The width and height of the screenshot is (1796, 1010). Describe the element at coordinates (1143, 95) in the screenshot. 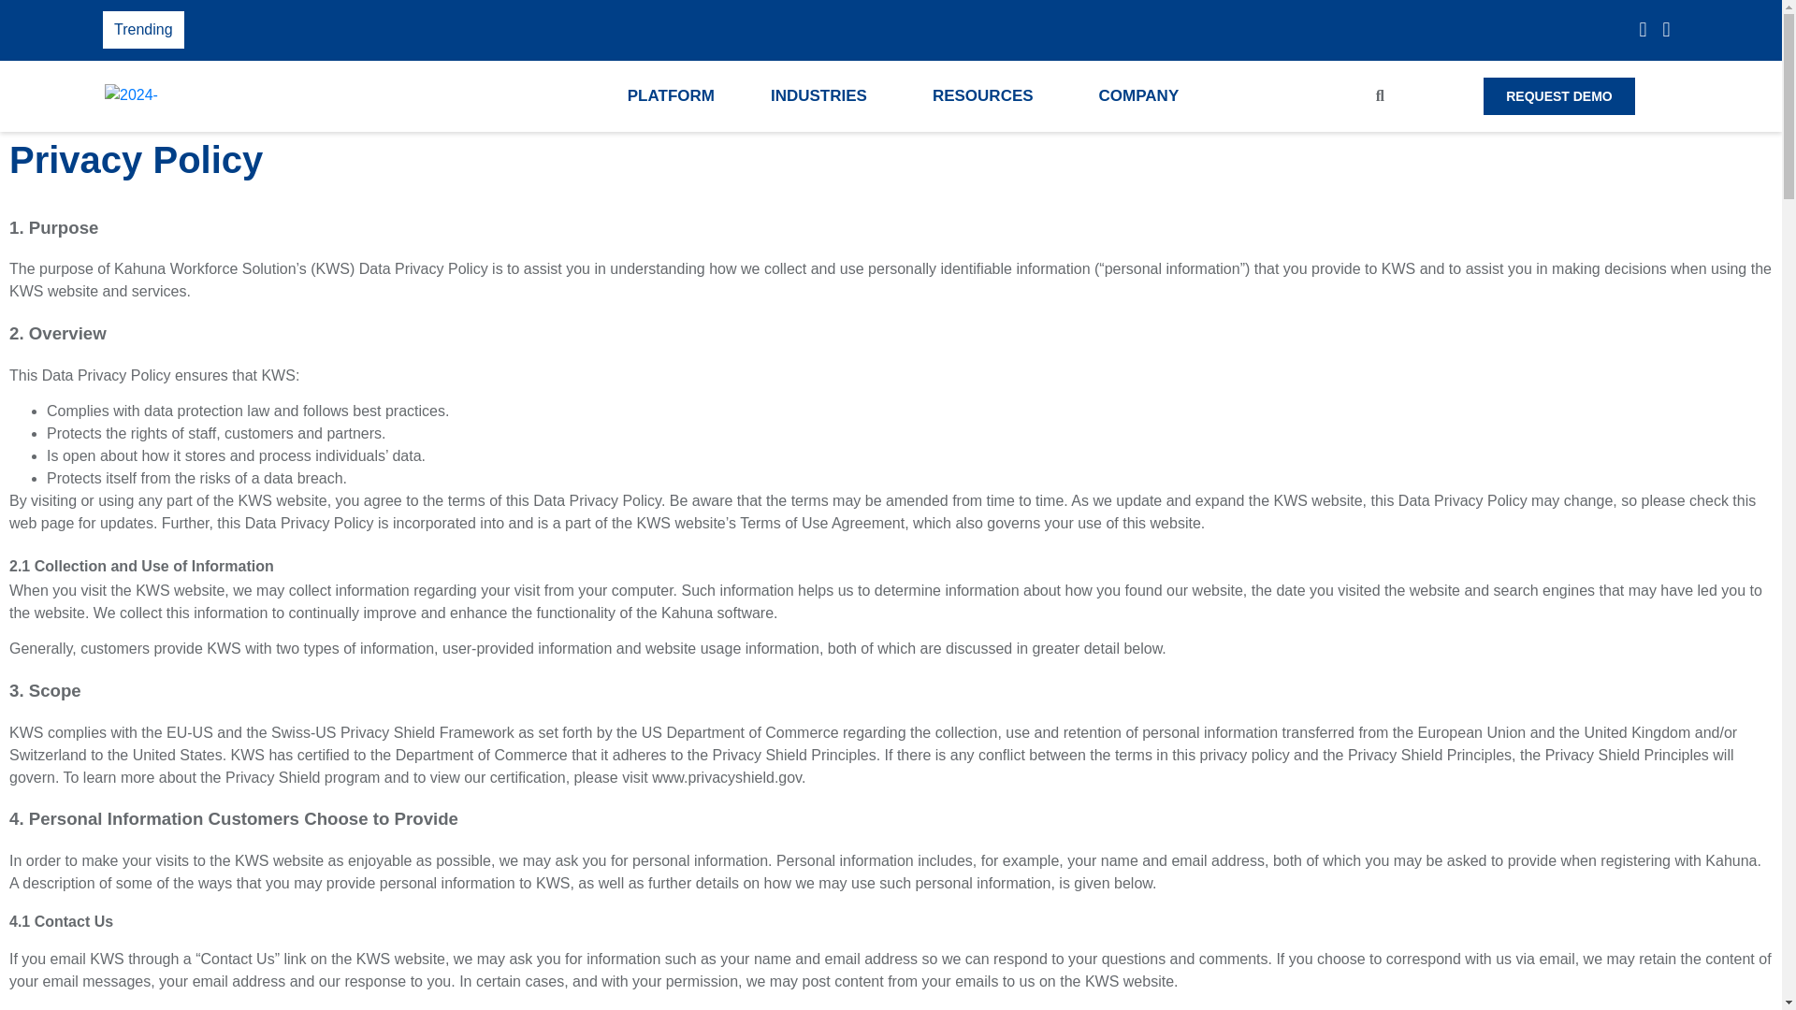

I see `COMPANY` at that location.